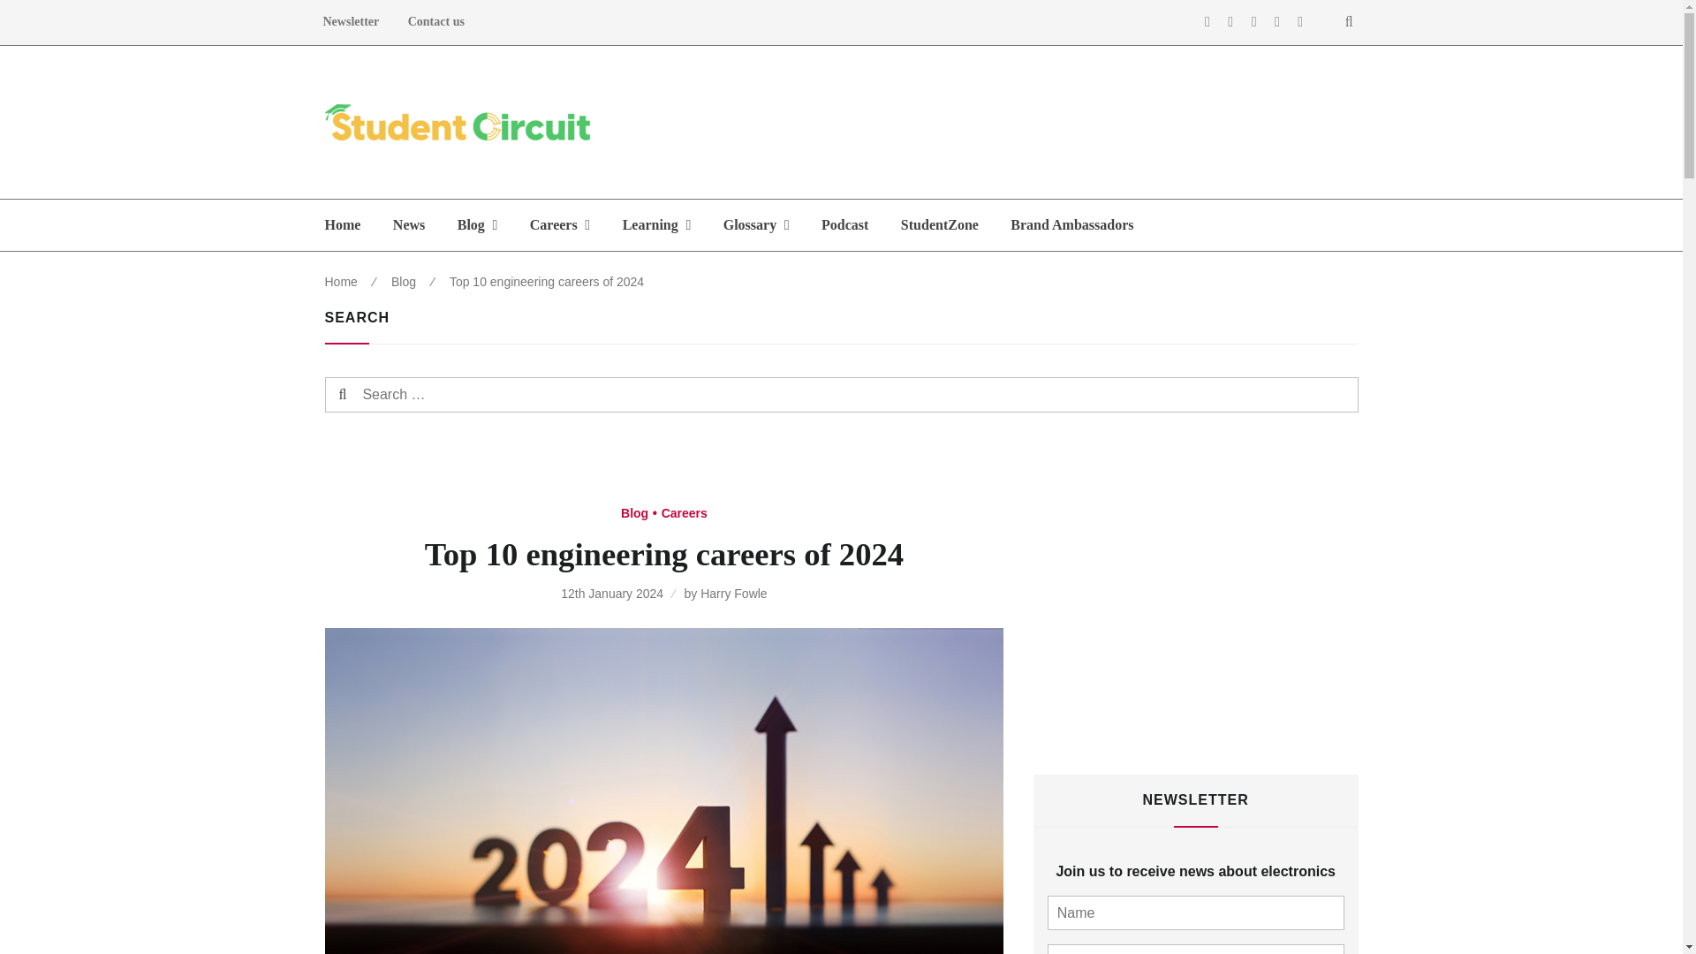  What do you see at coordinates (351, 22) in the screenshot?
I see `Newsletter` at bounding box center [351, 22].